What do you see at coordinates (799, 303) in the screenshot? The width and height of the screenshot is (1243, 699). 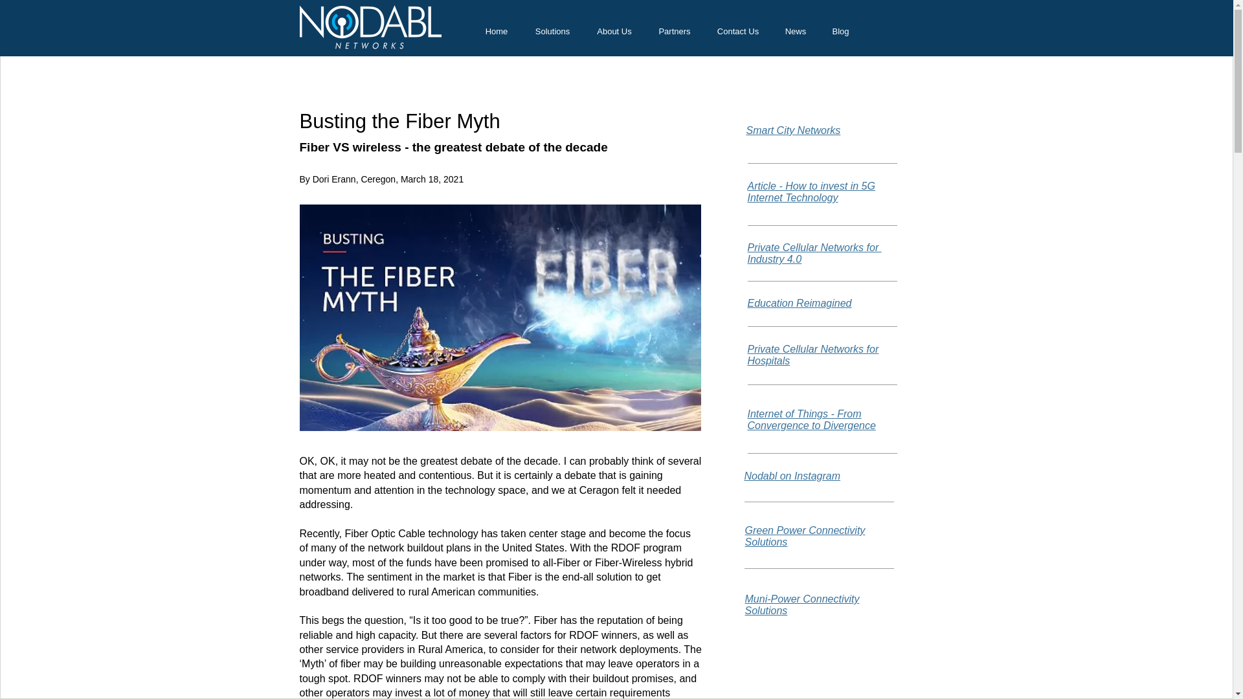 I see `Education Reimagined` at bounding box center [799, 303].